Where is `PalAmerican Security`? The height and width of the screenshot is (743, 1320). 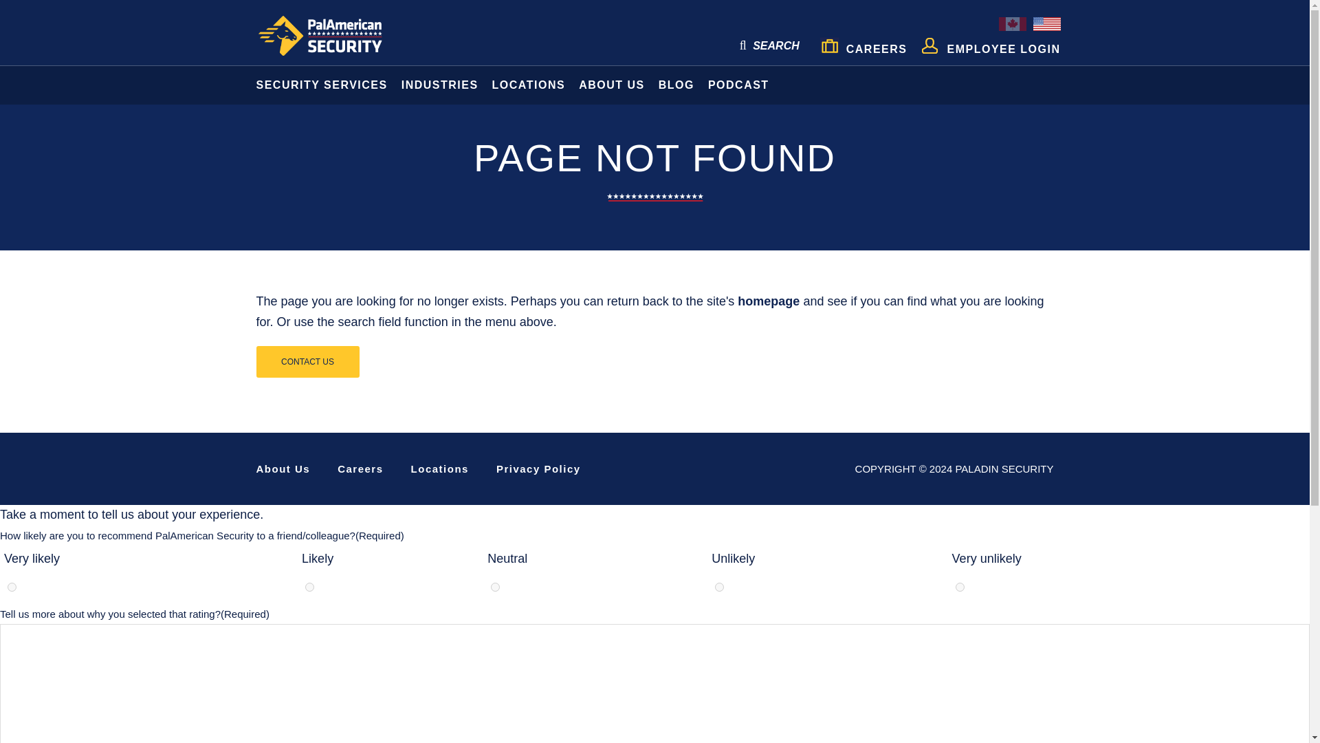 PalAmerican Security is located at coordinates (331, 36).